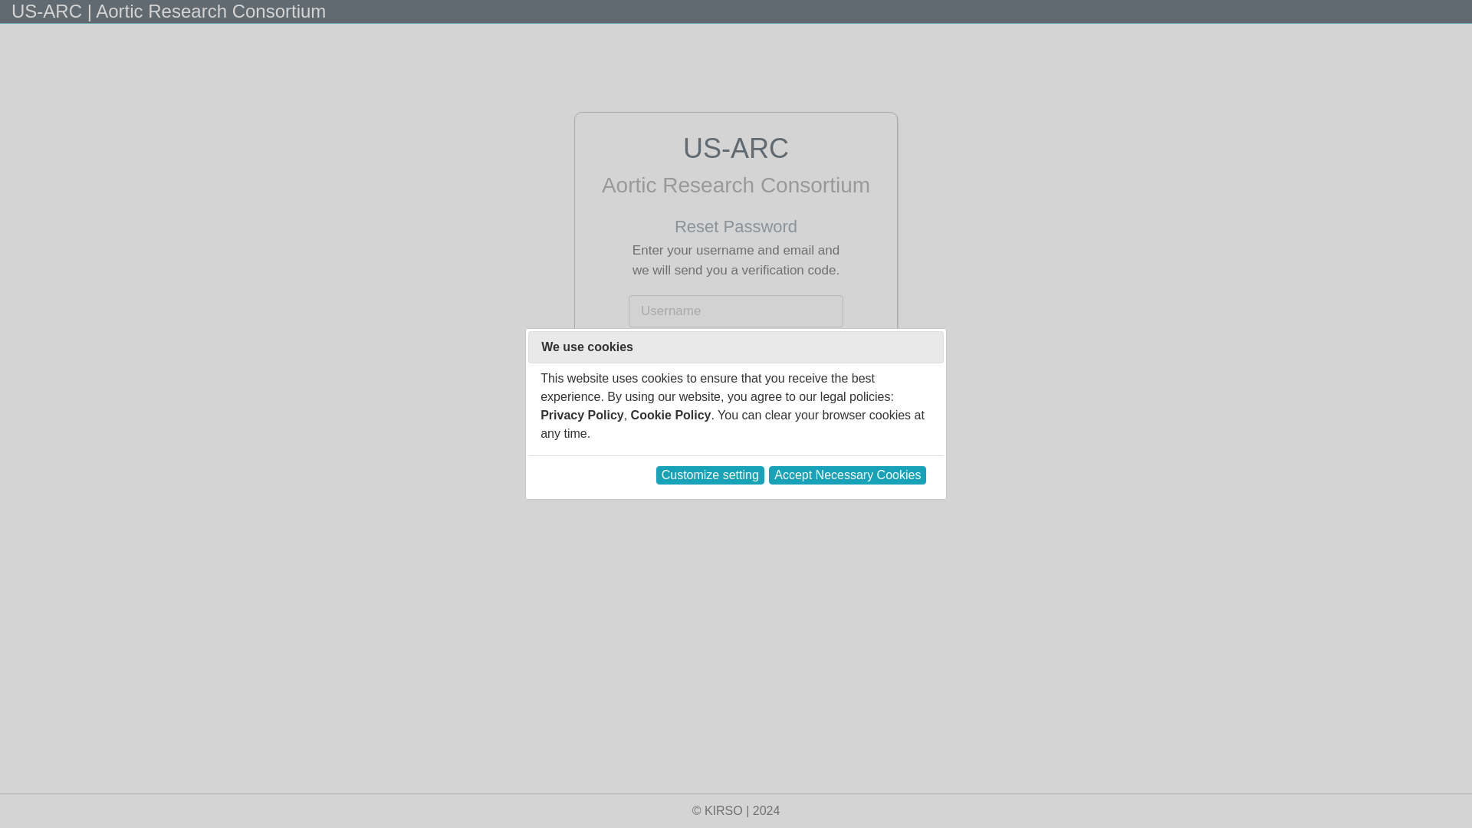 The height and width of the screenshot is (828, 1472). Describe the element at coordinates (671, 415) in the screenshot. I see `Cookie Policy` at that location.